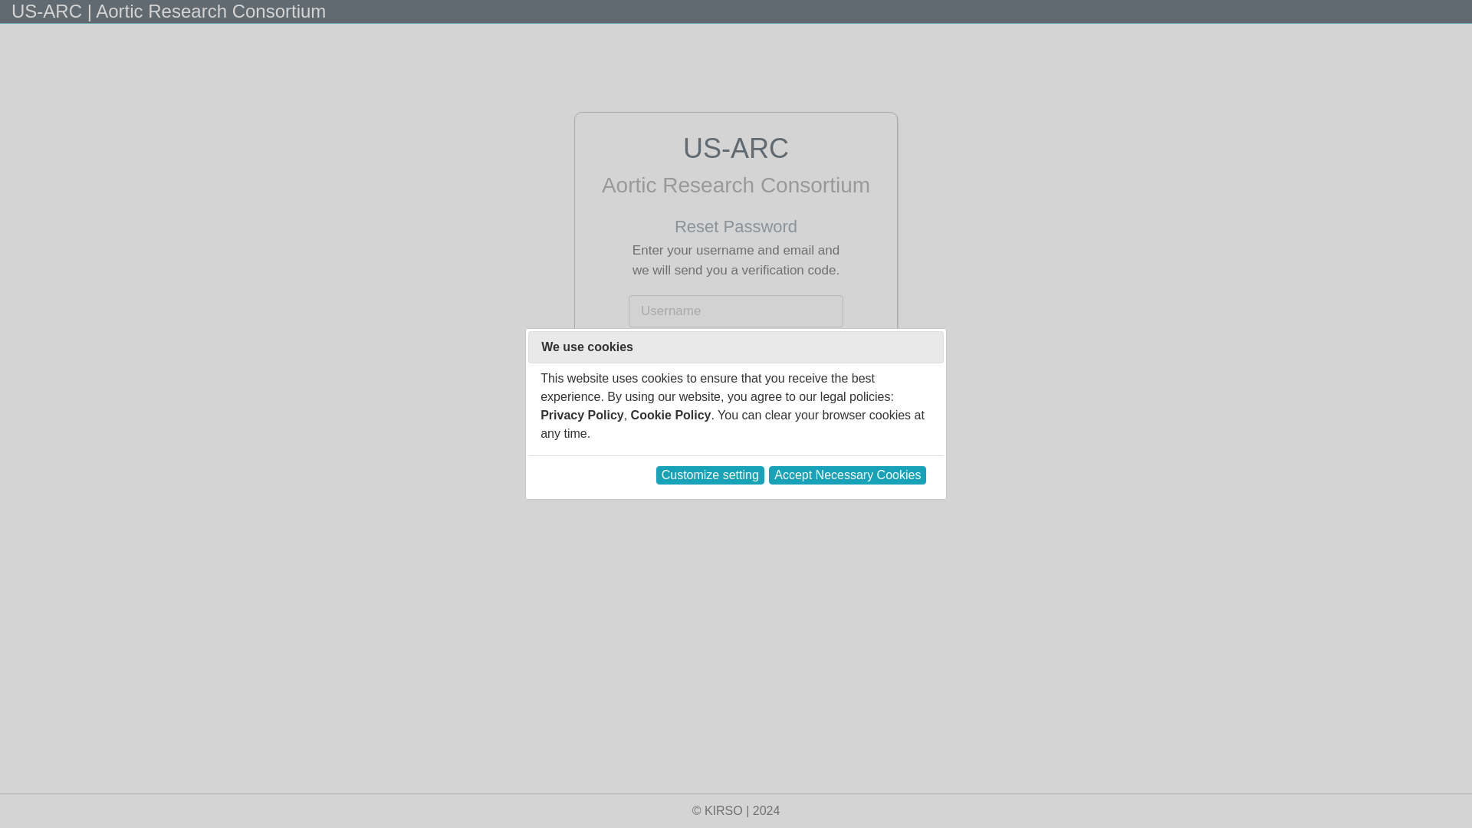 The height and width of the screenshot is (828, 1472). Describe the element at coordinates (671, 415) in the screenshot. I see `Cookie Policy` at that location.